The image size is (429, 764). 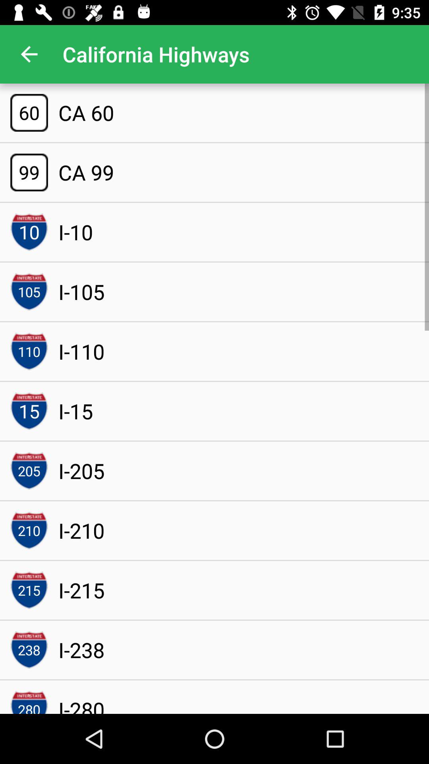 What do you see at coordinates (81, 292) in the screenshot?
I see `turn on icon below i-10 item` at bounding box center [81, 292].